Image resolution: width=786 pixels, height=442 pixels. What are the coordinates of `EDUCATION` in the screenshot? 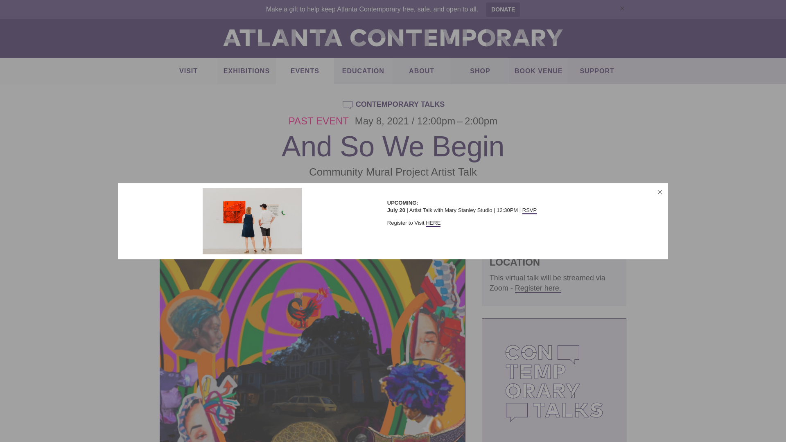 It's located at (363, 71).